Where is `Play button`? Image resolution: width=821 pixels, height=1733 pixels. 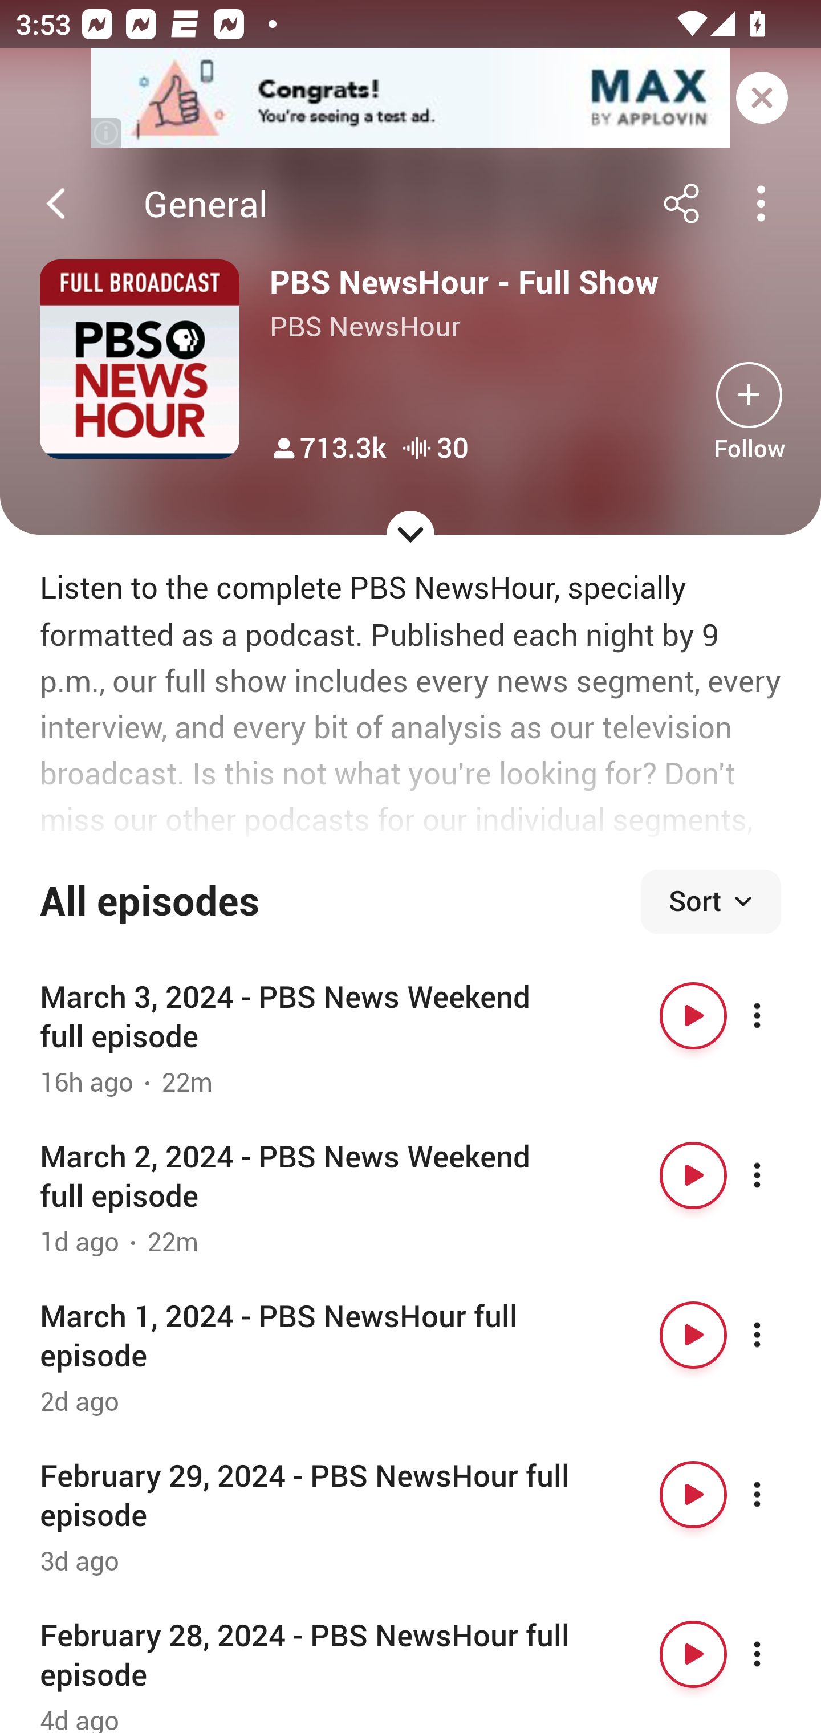
Play button is located at coordinates (693, 1654).